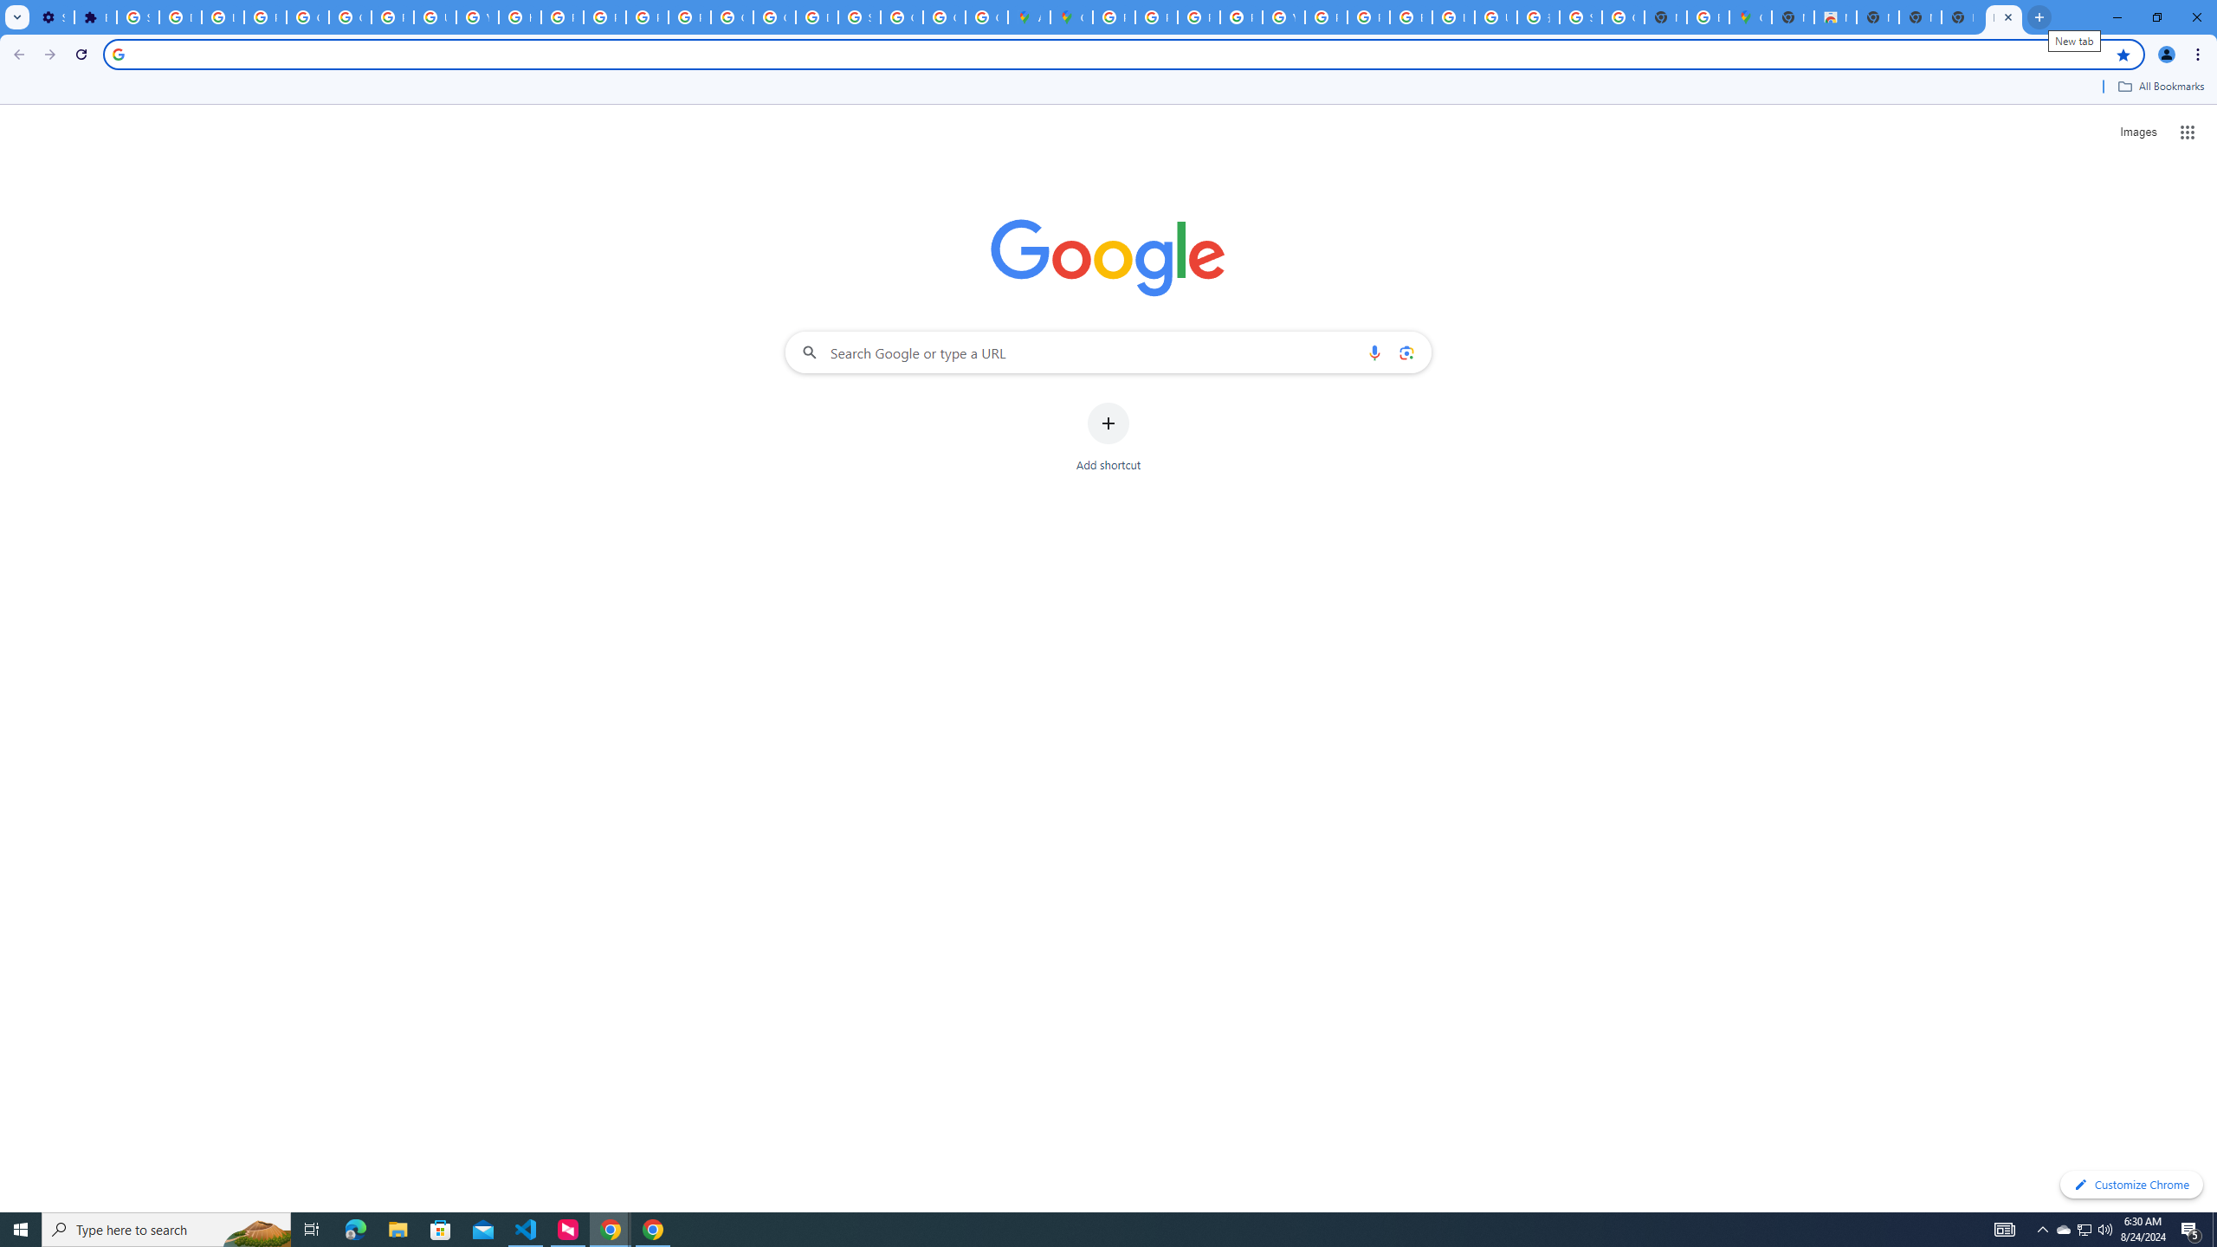 This screenshot has width=2217, height=1247. I want to click on YouTube, so click(1283, 17).